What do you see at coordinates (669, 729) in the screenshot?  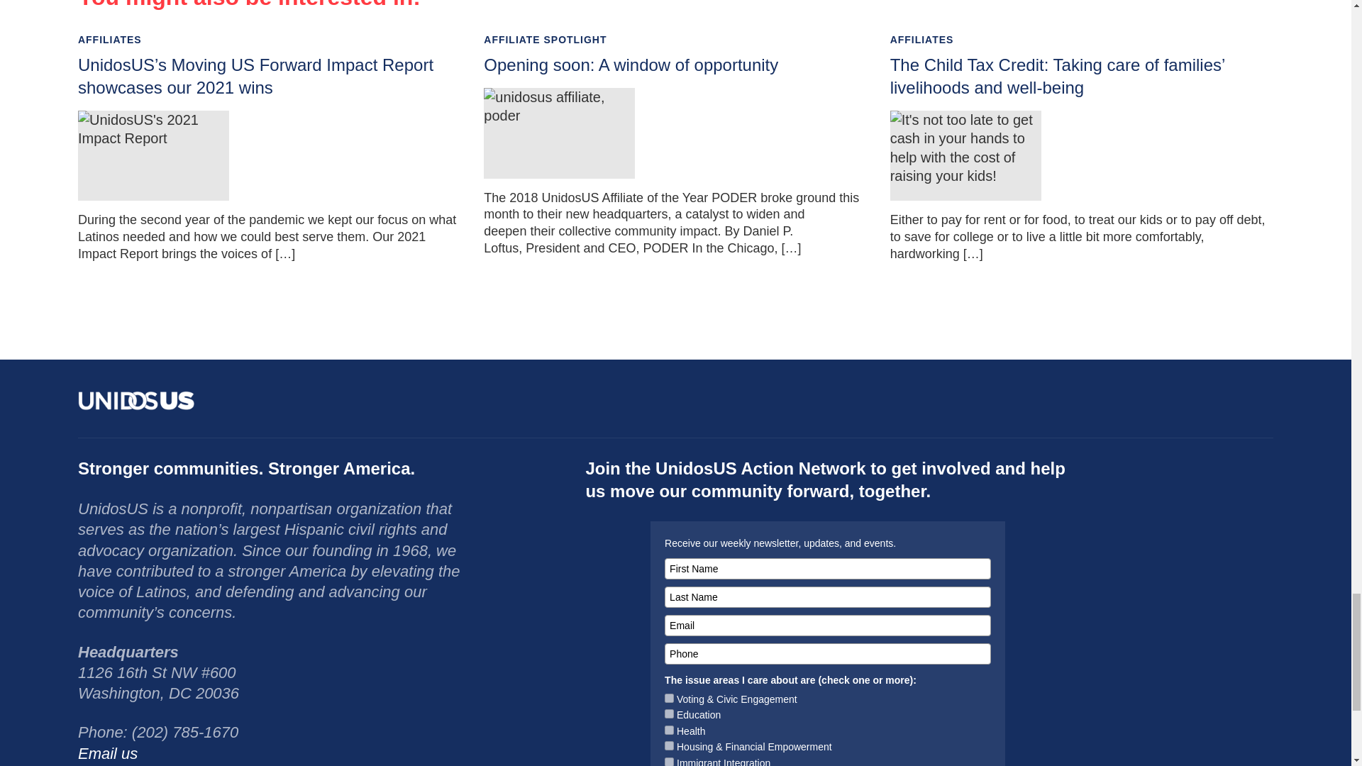 I see `Health` at bounding box center [669, 729].